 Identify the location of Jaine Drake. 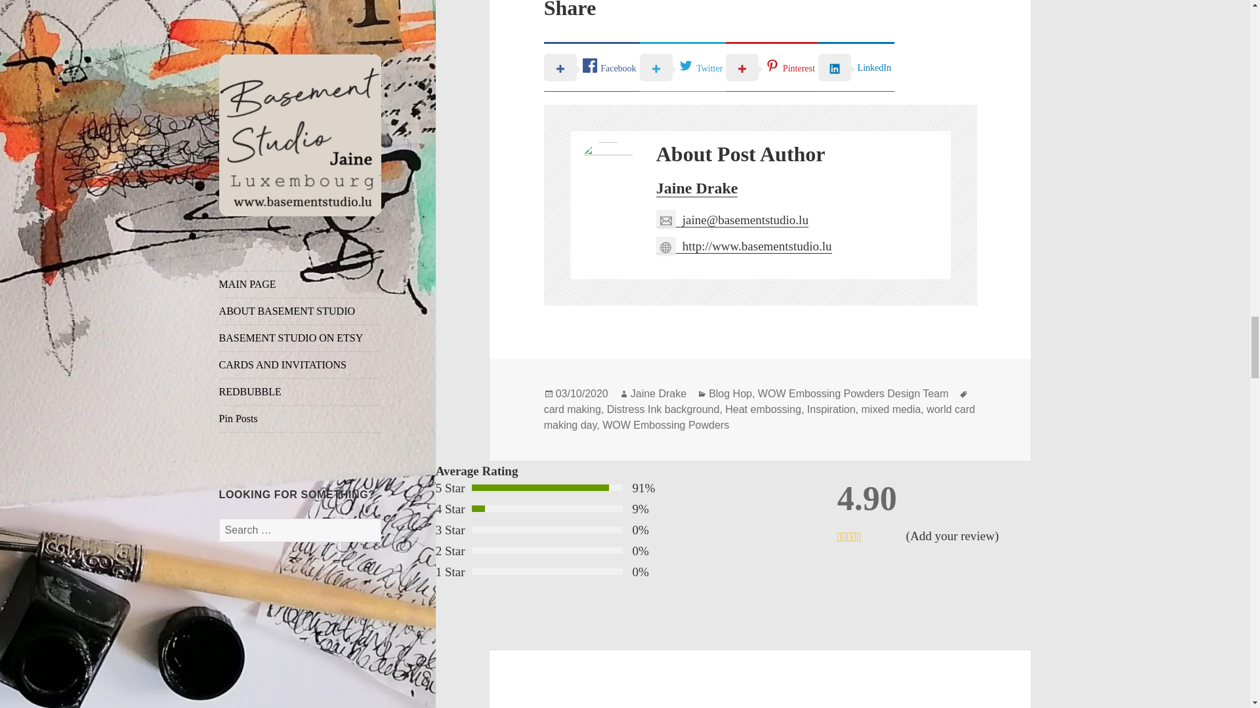
(659, 393).